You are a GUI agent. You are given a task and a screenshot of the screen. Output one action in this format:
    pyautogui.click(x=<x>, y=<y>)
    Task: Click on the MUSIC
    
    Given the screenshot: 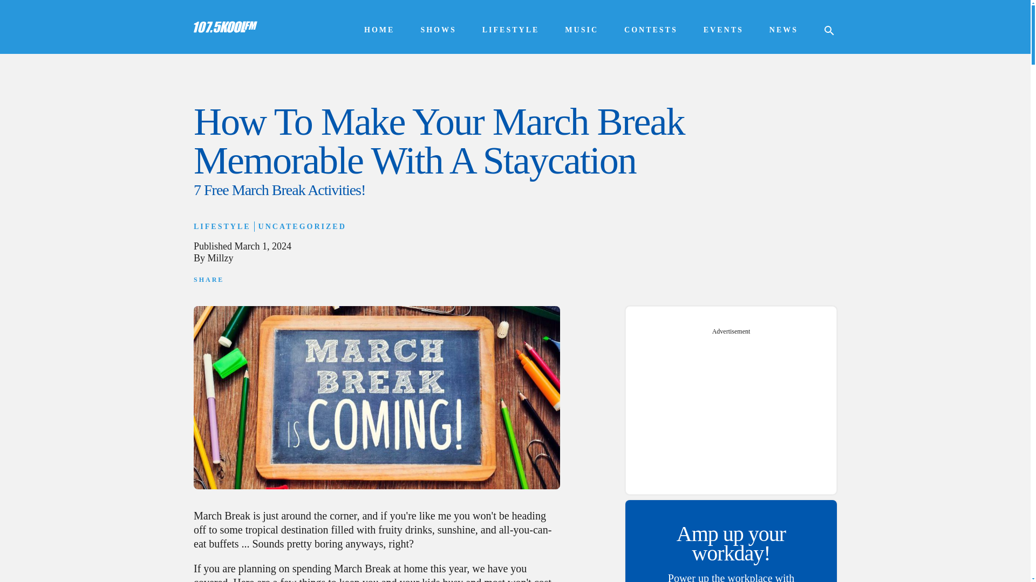 What is the action you would take?
    pyautogui.click(x=582, y=30)
    